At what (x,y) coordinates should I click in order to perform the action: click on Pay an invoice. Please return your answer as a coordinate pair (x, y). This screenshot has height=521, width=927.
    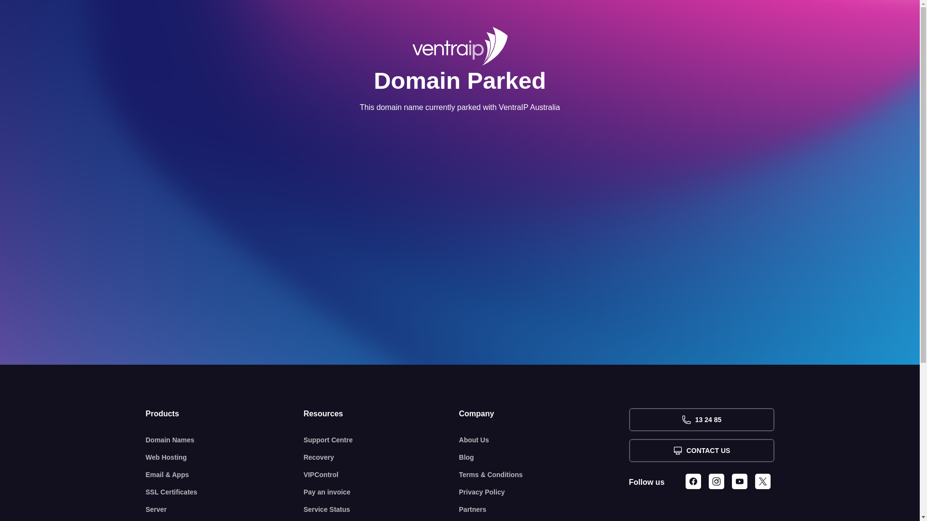
    Looking at the image, I should click on (381, 492).